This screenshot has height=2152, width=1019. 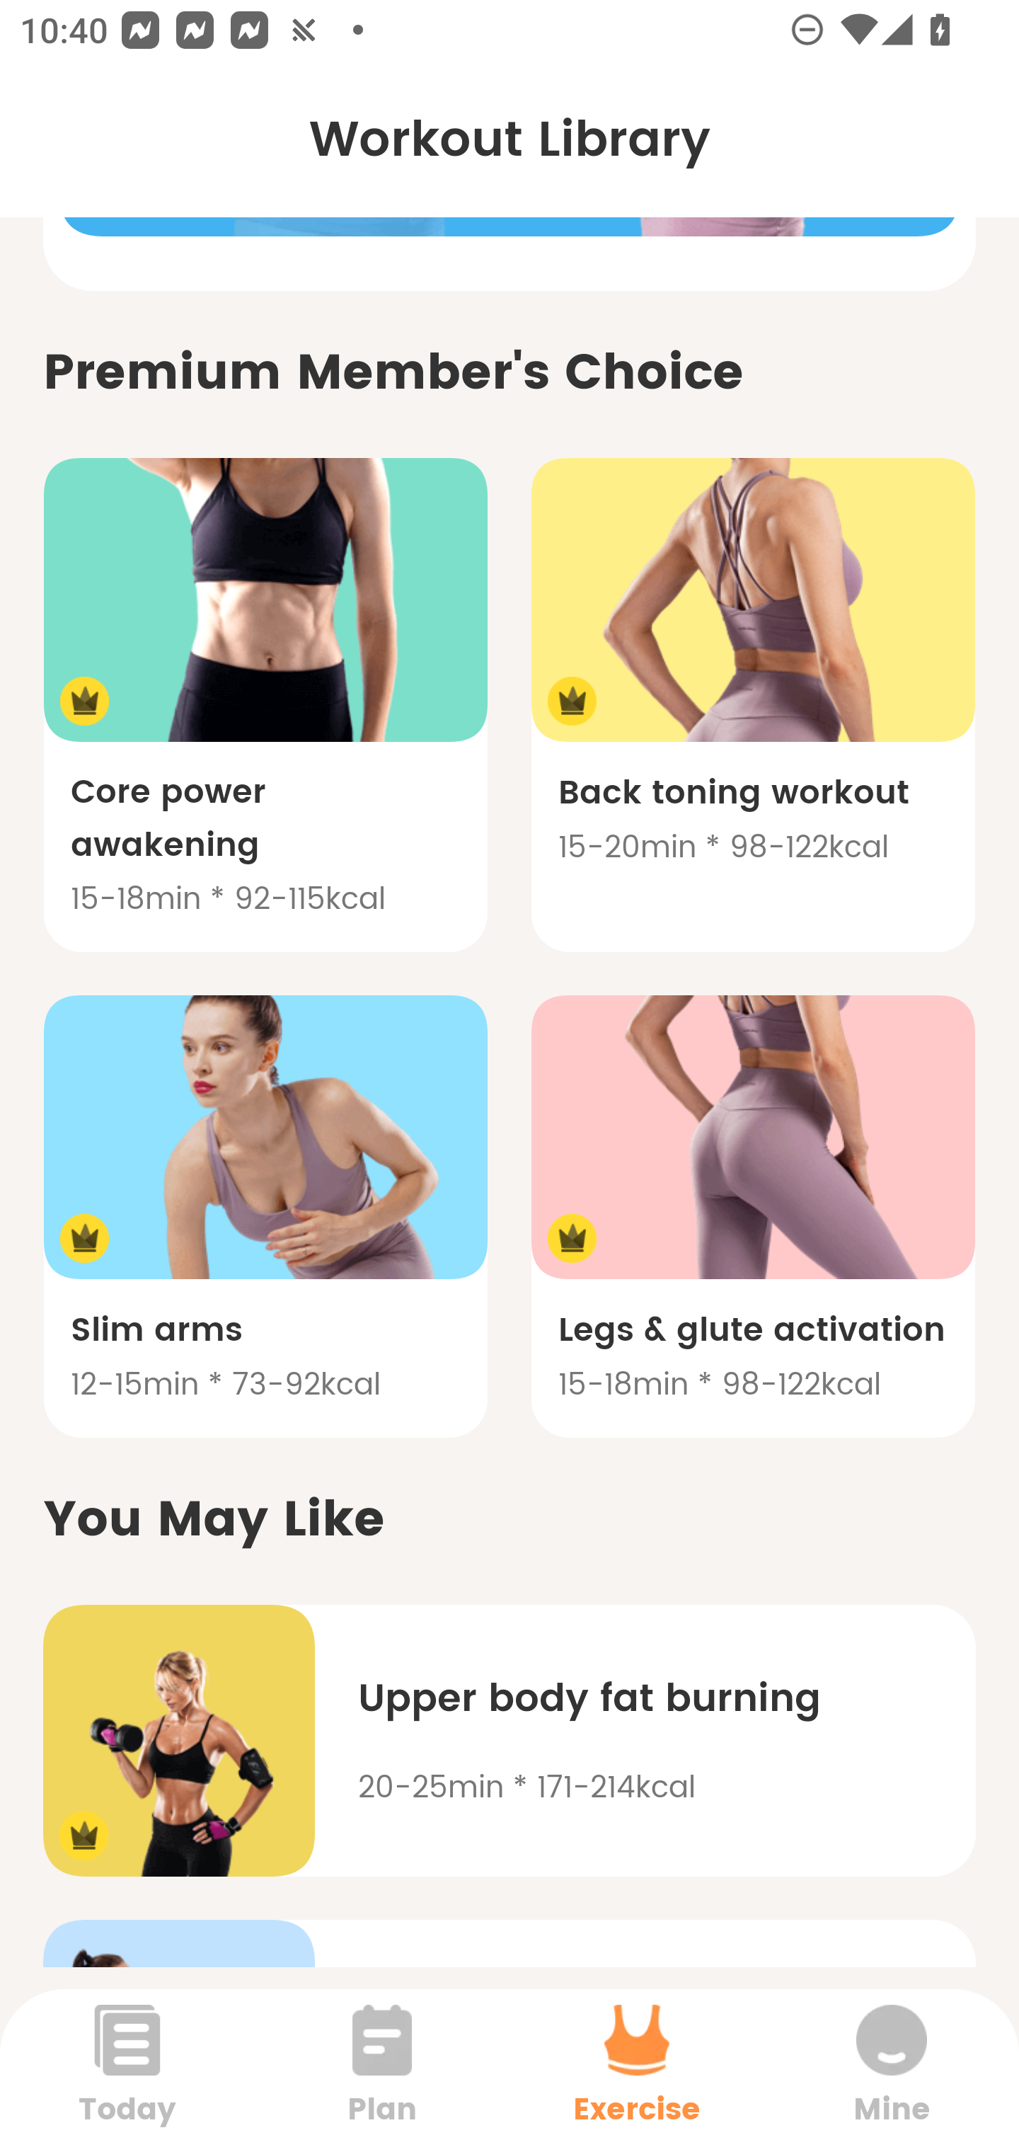 I want to click on Mine, so click(x=892, y=2070).